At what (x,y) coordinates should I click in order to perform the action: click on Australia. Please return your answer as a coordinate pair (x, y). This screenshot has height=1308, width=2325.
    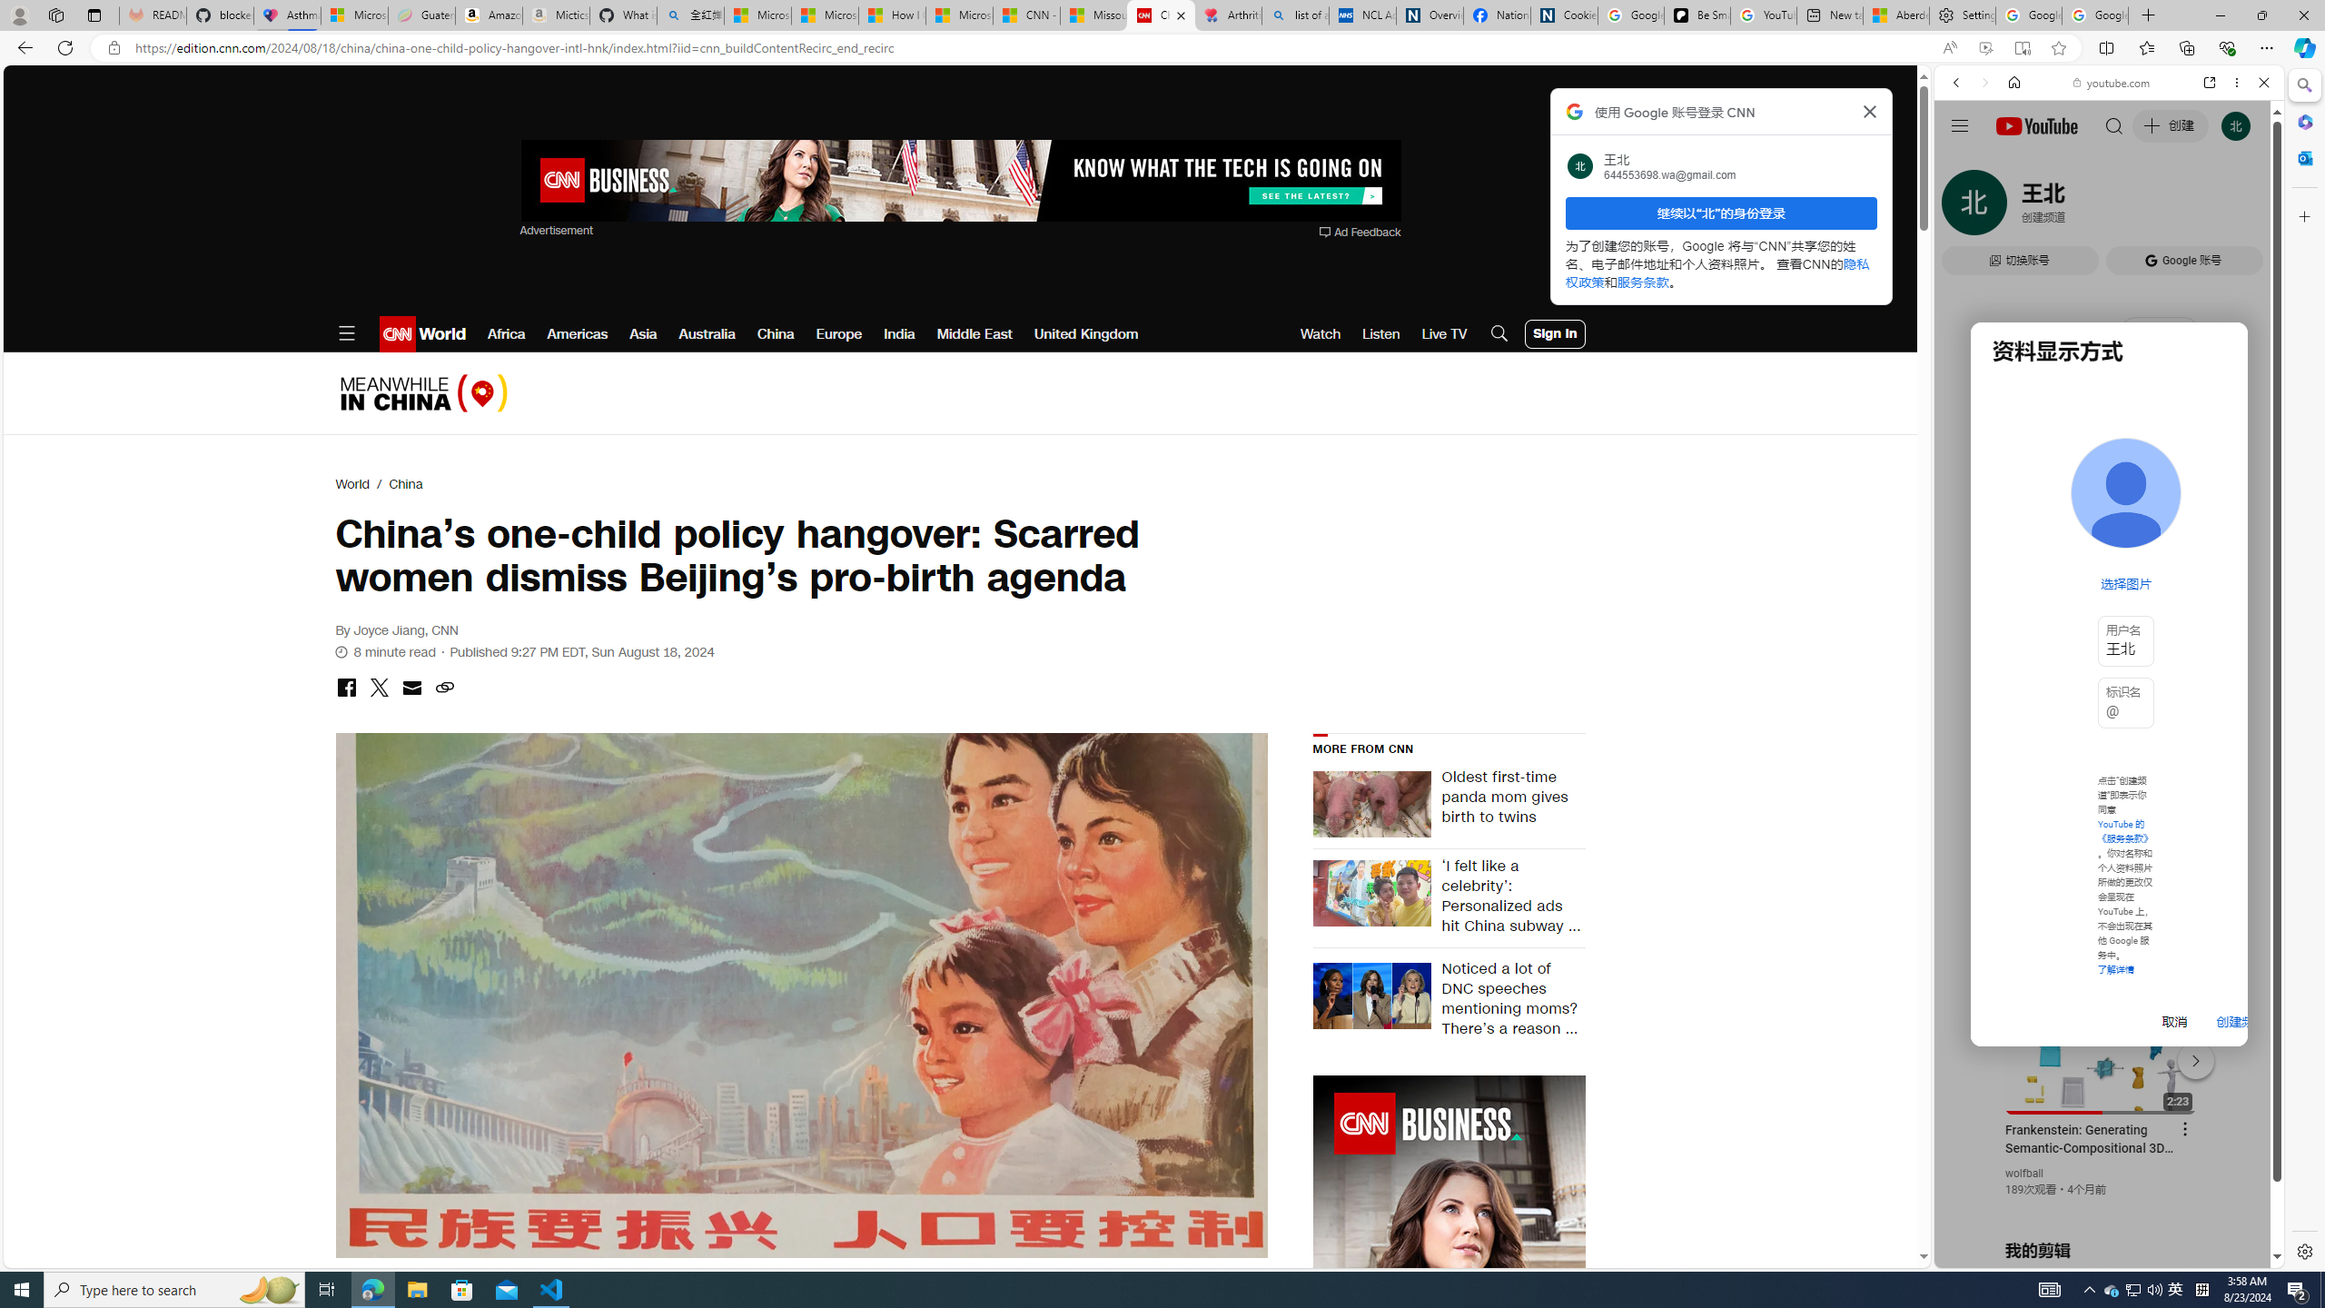
    Looking at the image, I should click on (707, 334).